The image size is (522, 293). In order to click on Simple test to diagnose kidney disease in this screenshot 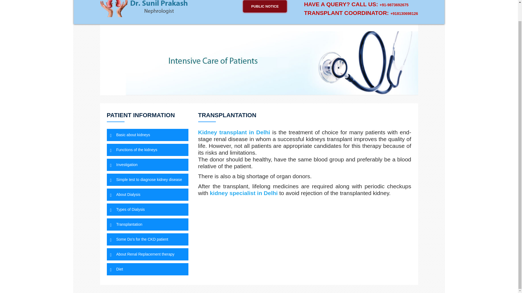, I will do `click(147, 180)`.